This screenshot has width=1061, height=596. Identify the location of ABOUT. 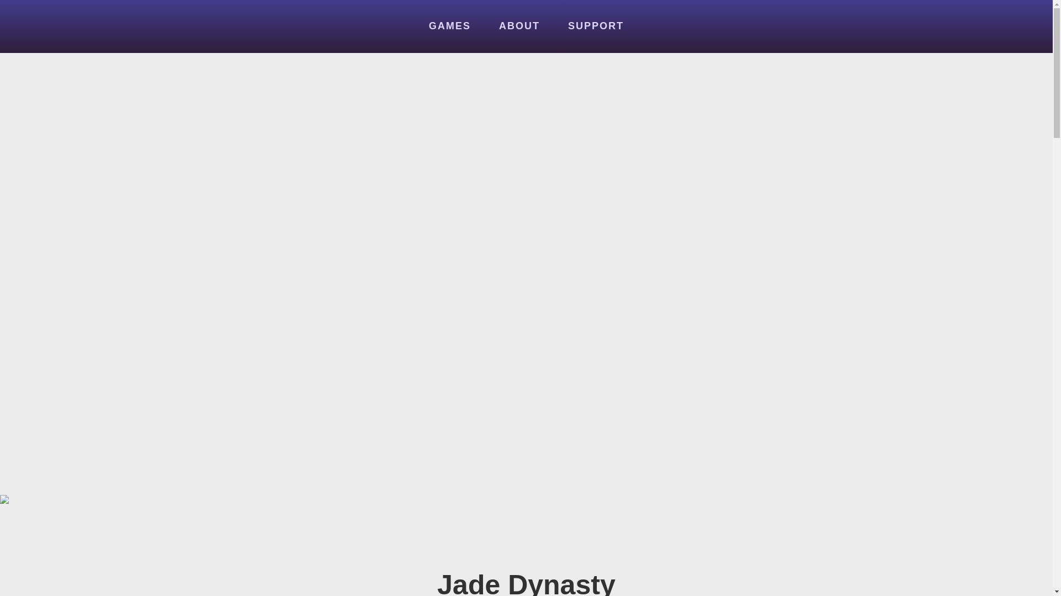
(519, 26).